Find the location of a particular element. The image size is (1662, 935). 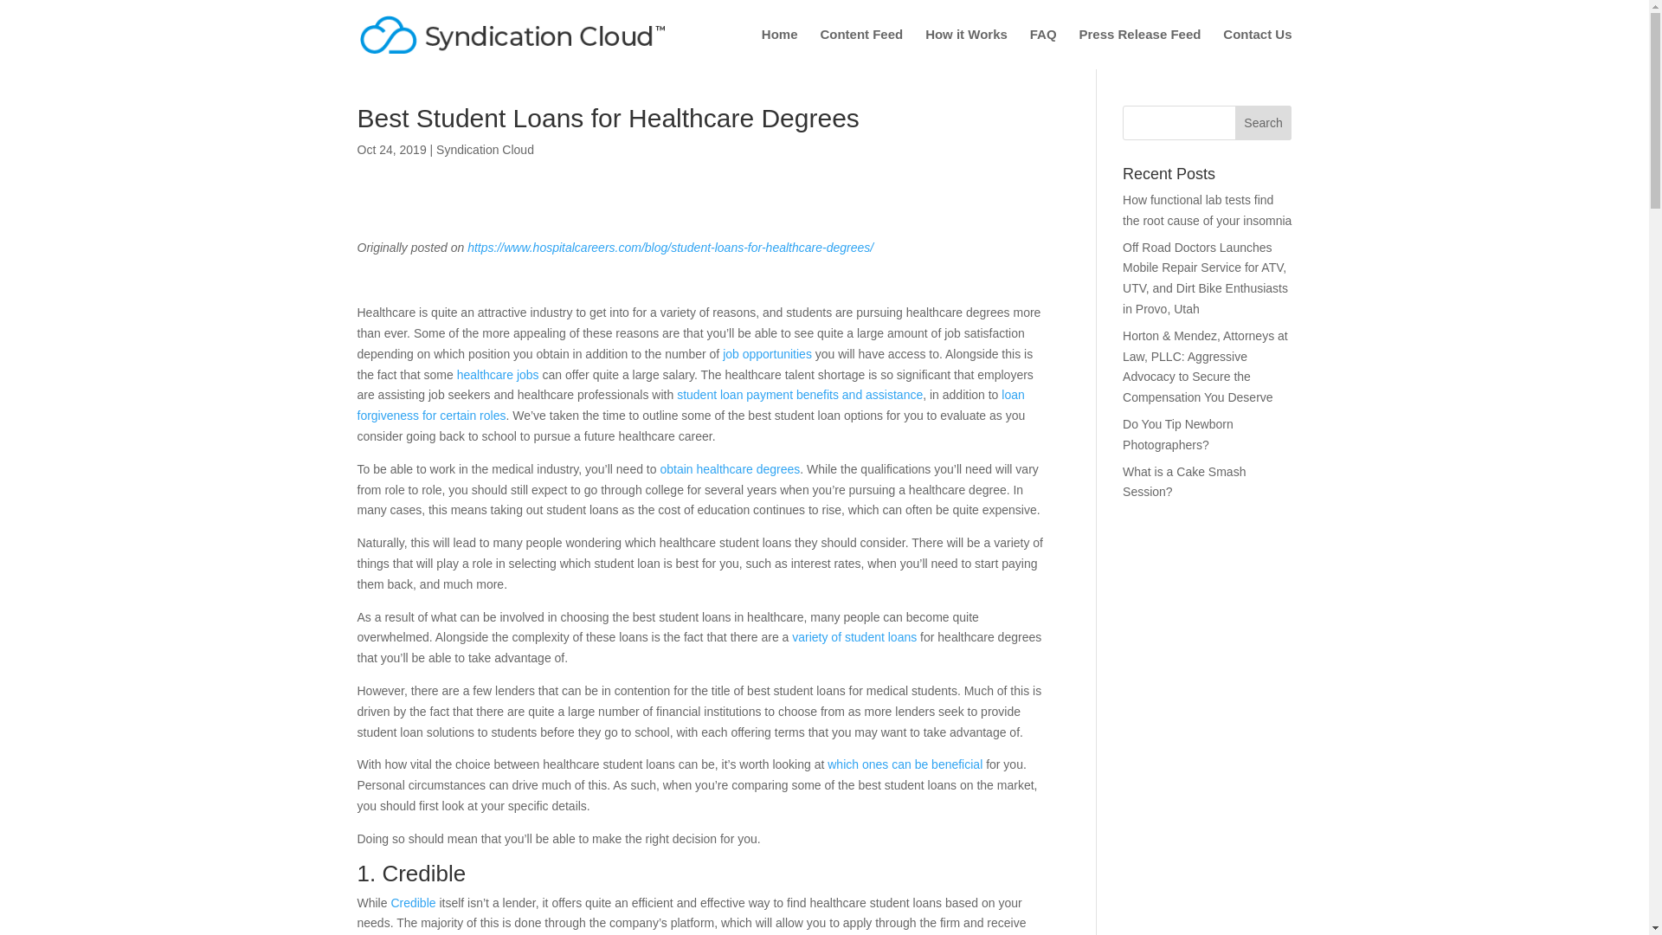

healthcare jobs is located at coordinates (498, 374).